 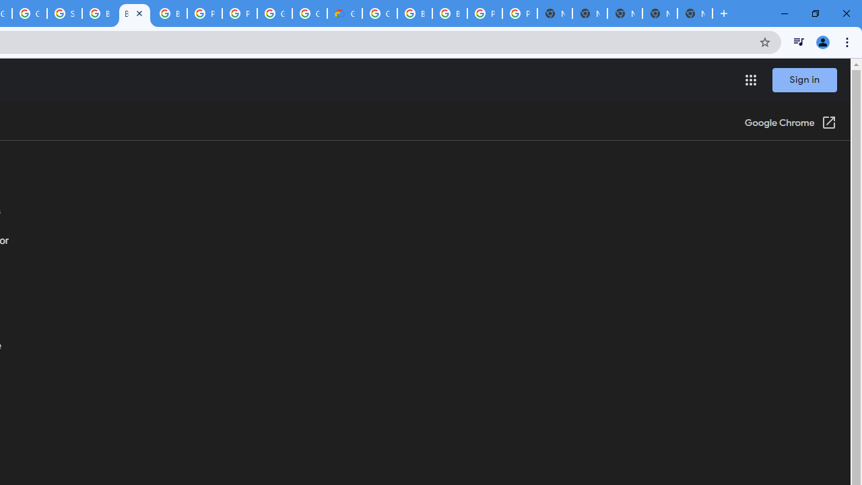 What do you see at coordinates (170, 13) in the screenshot?
I see `Browse Chrome as a guest - Computer - Google Chrome Help` at bounding box center [170, 13].